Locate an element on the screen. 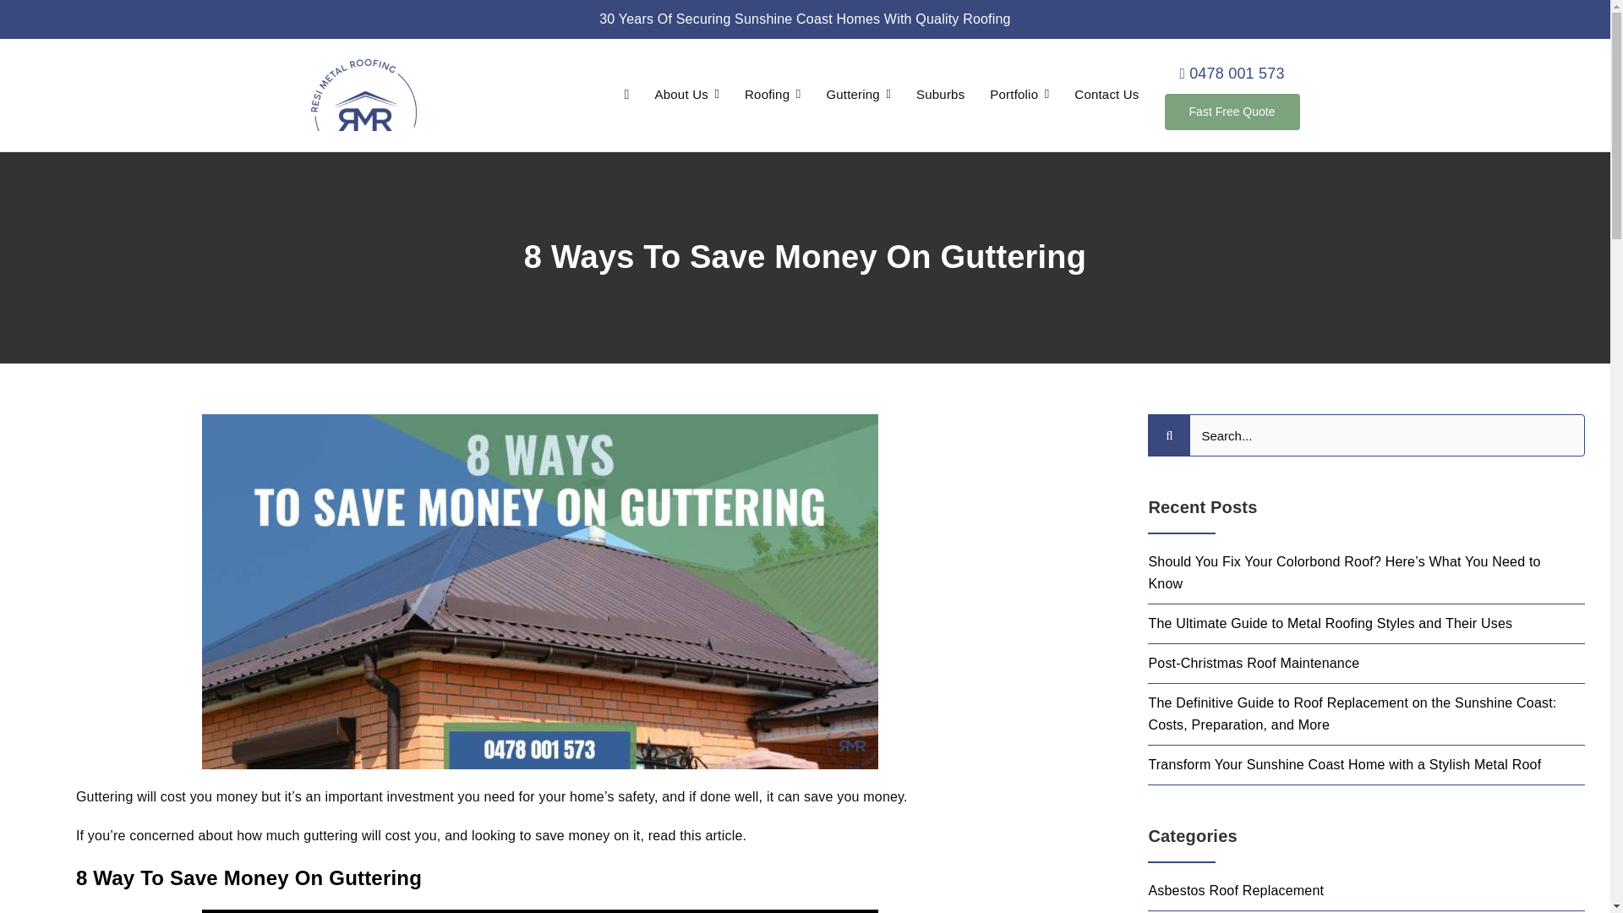 The height and width of the screenshot is (913, 1623). 0478 001 573 is located at coordinates (1232, 74).